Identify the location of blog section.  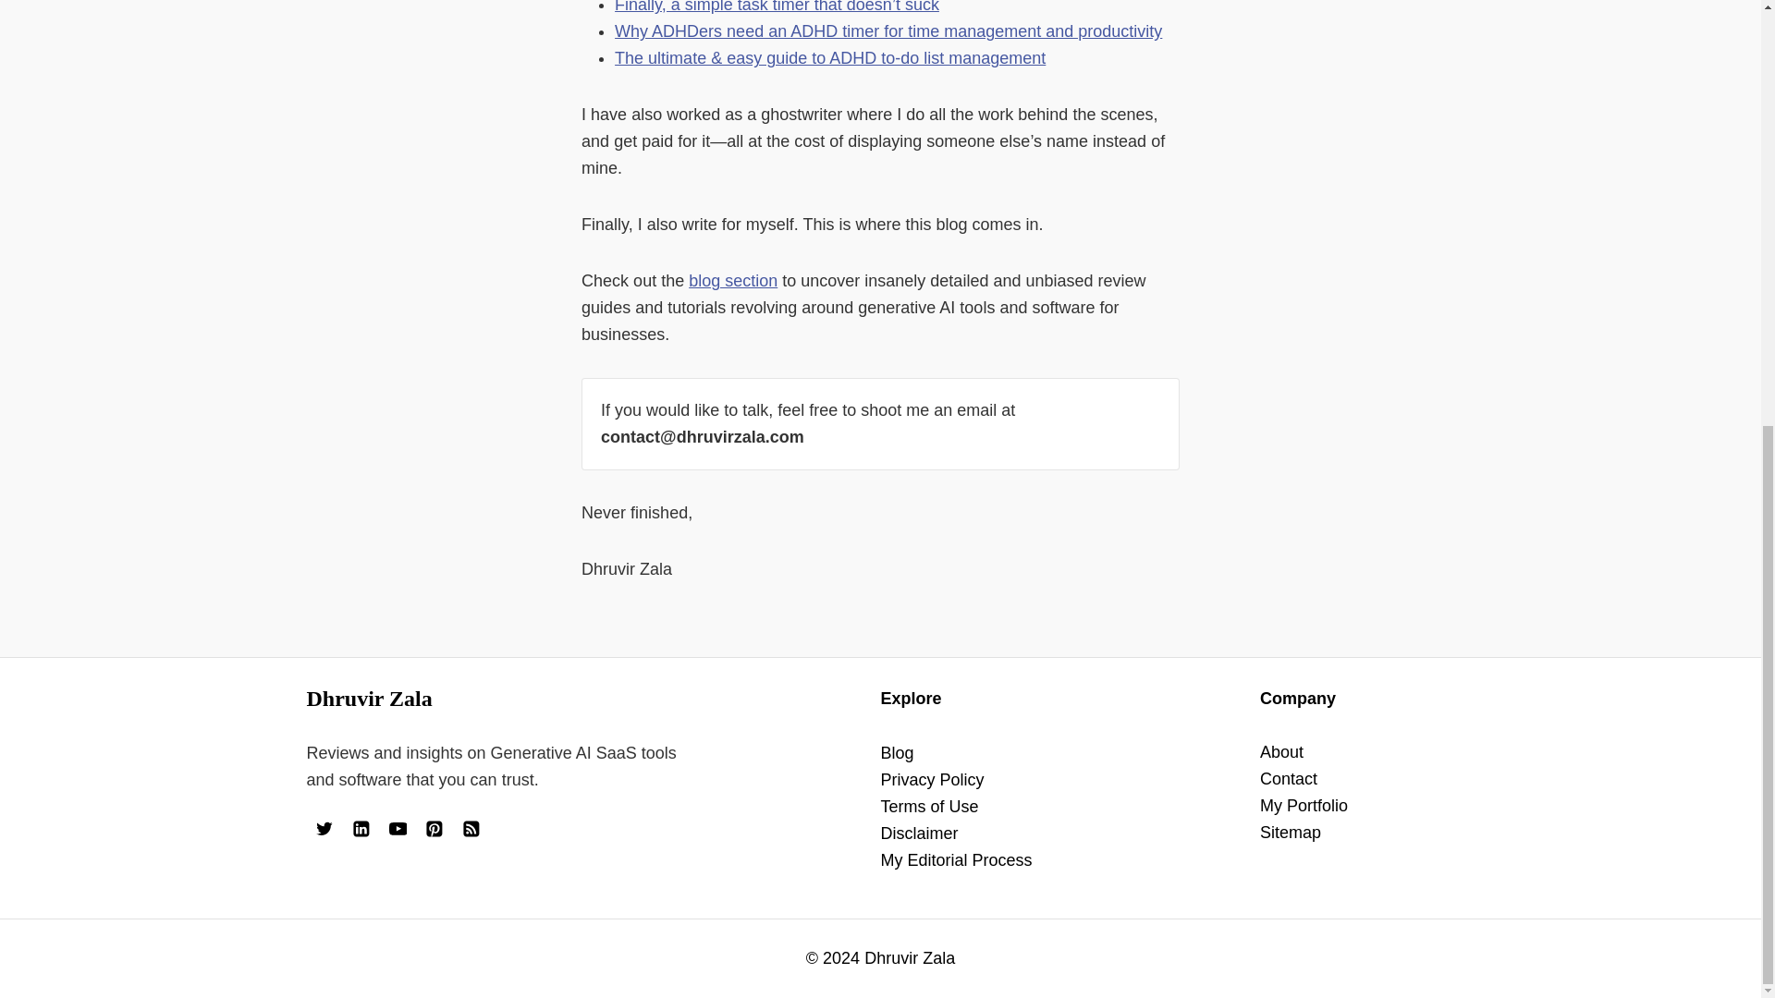
(732, 281).